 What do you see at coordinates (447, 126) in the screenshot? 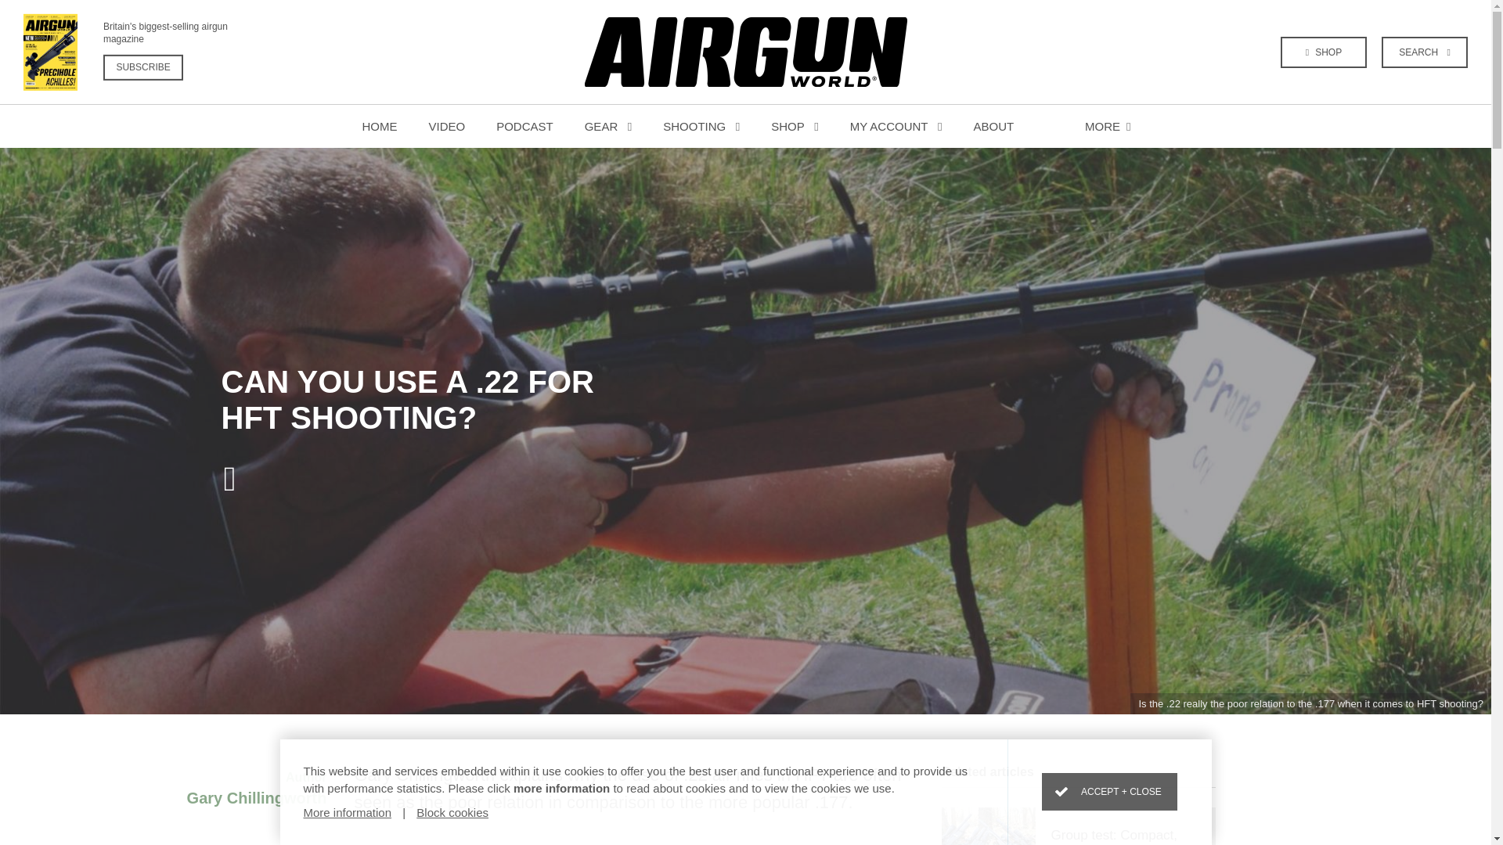
I see `VIDEO` at bounding box center [447, 126].